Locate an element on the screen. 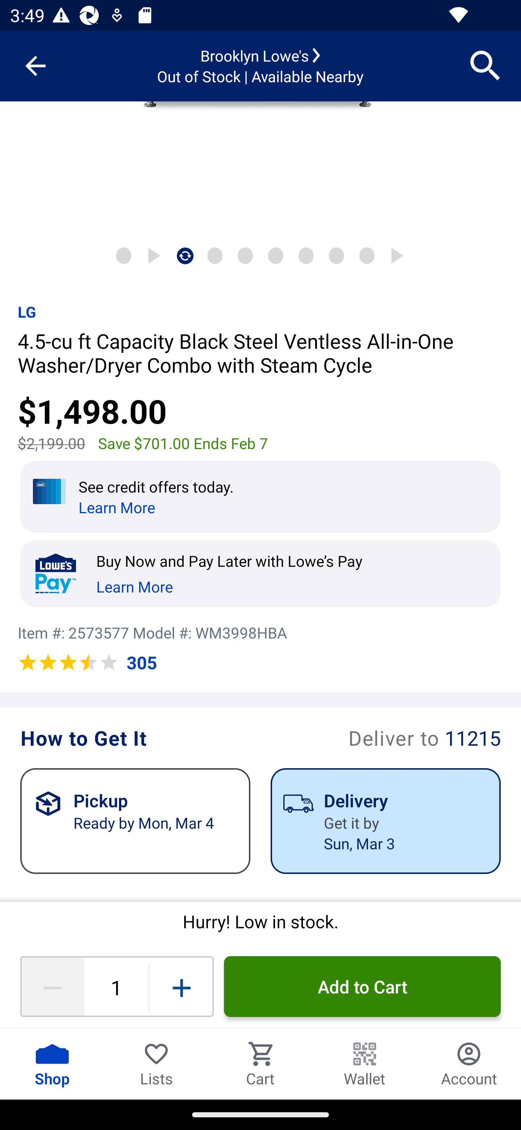 The height and width of the screenshot is (1130, 521). Cart is located at coordinates (260, 1064).